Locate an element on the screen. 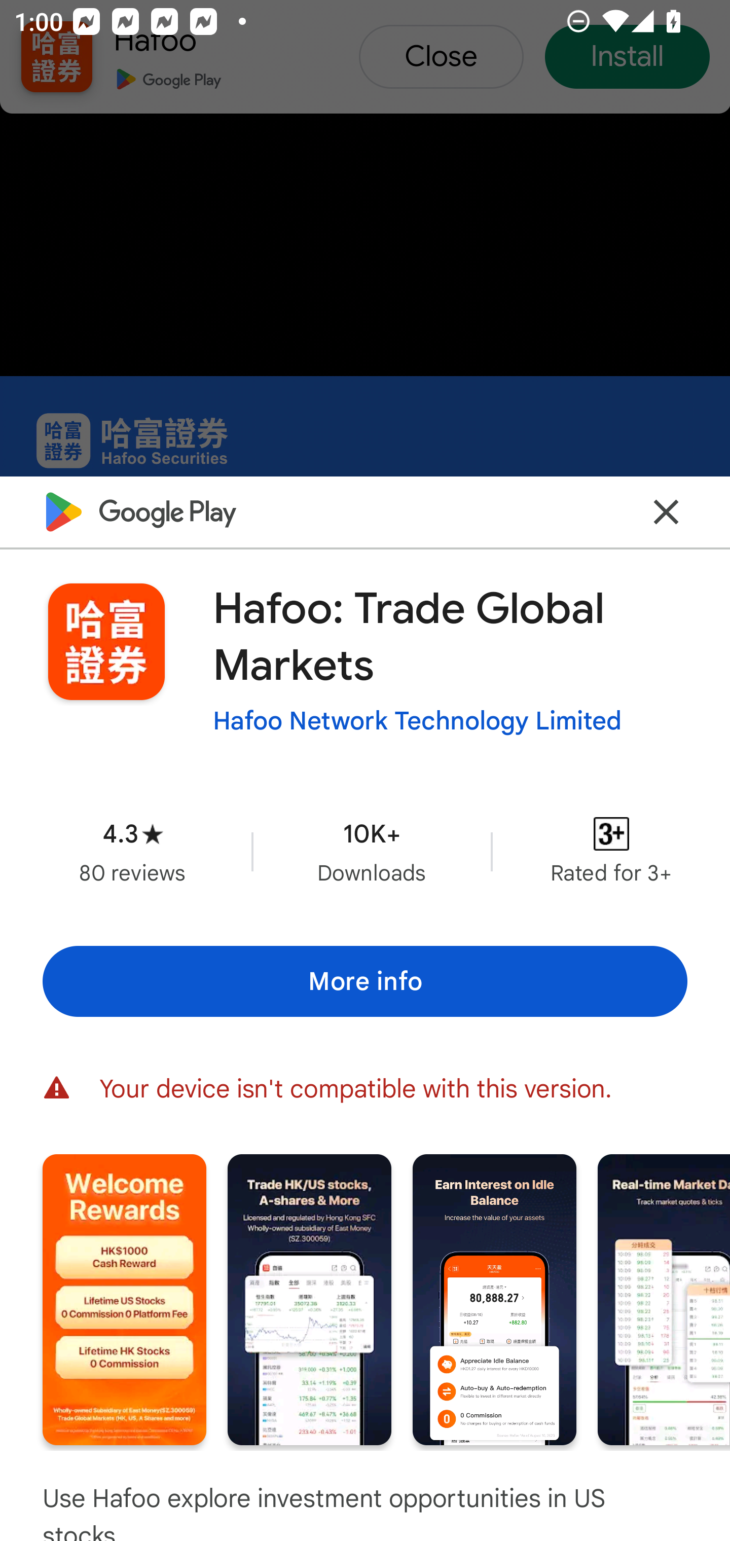 The image size is (730, 1541). Close is located at coordinates (666, 511).